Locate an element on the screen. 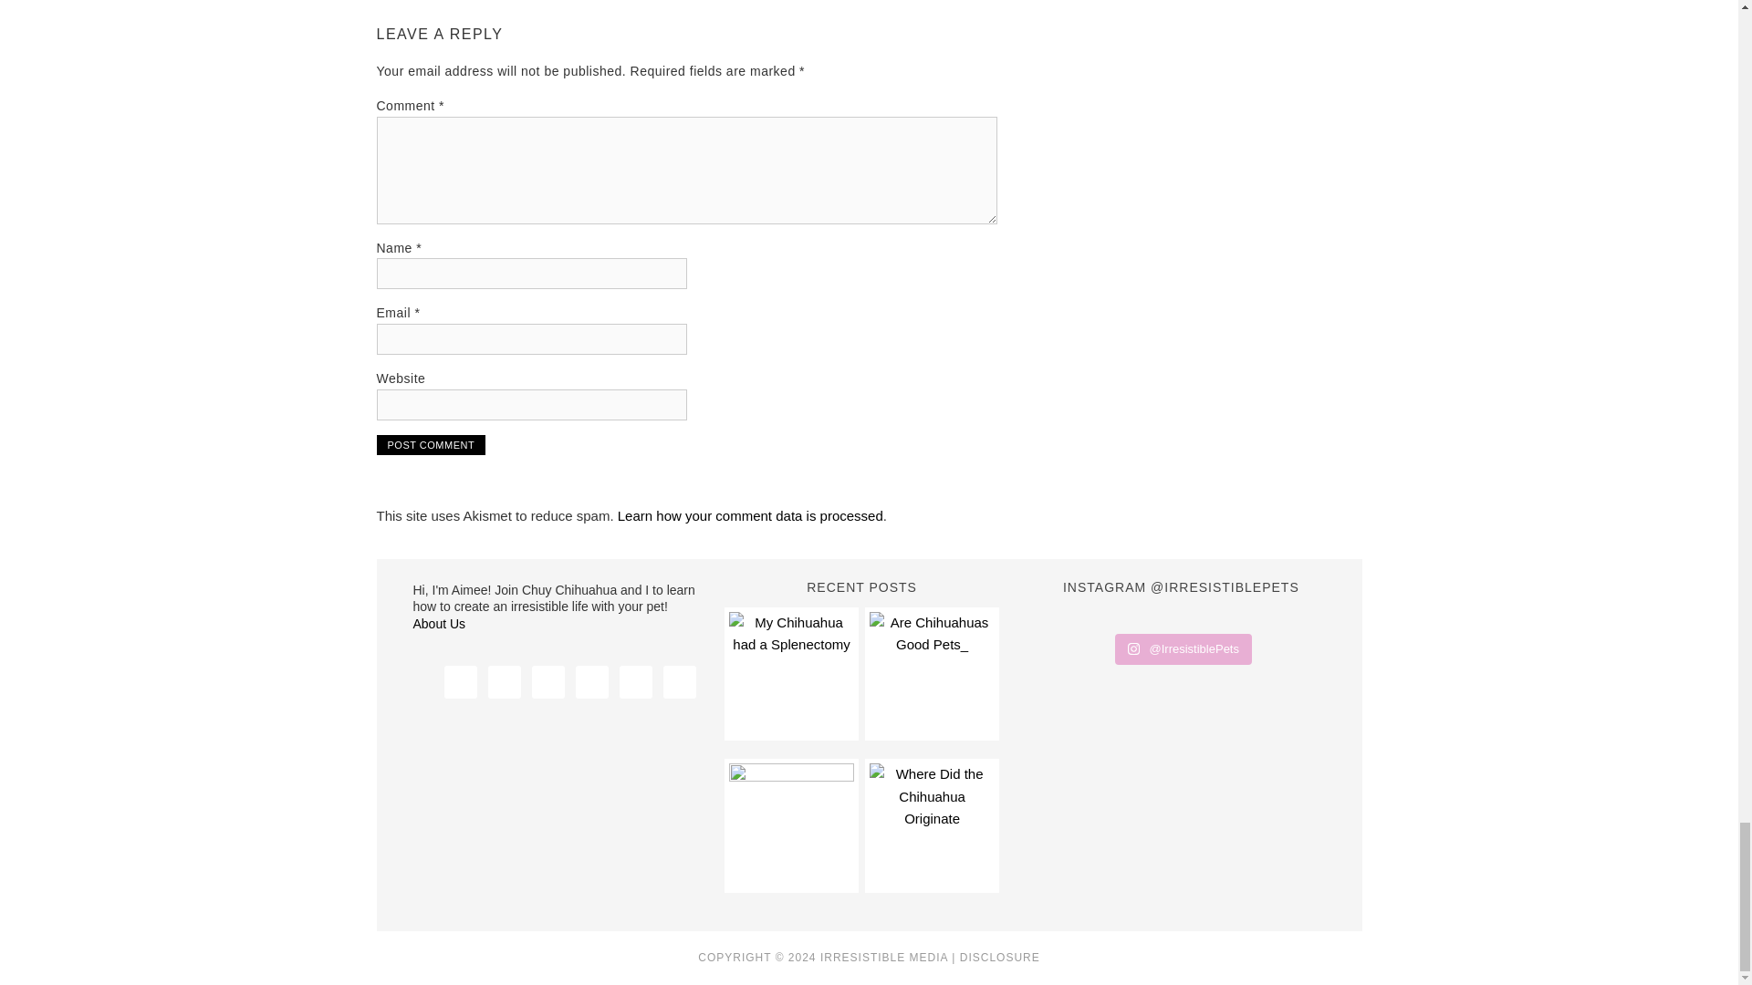 This screenshot has height=985, width=1752. Learn how your comment data is processed is located at coordinates (750, 515).